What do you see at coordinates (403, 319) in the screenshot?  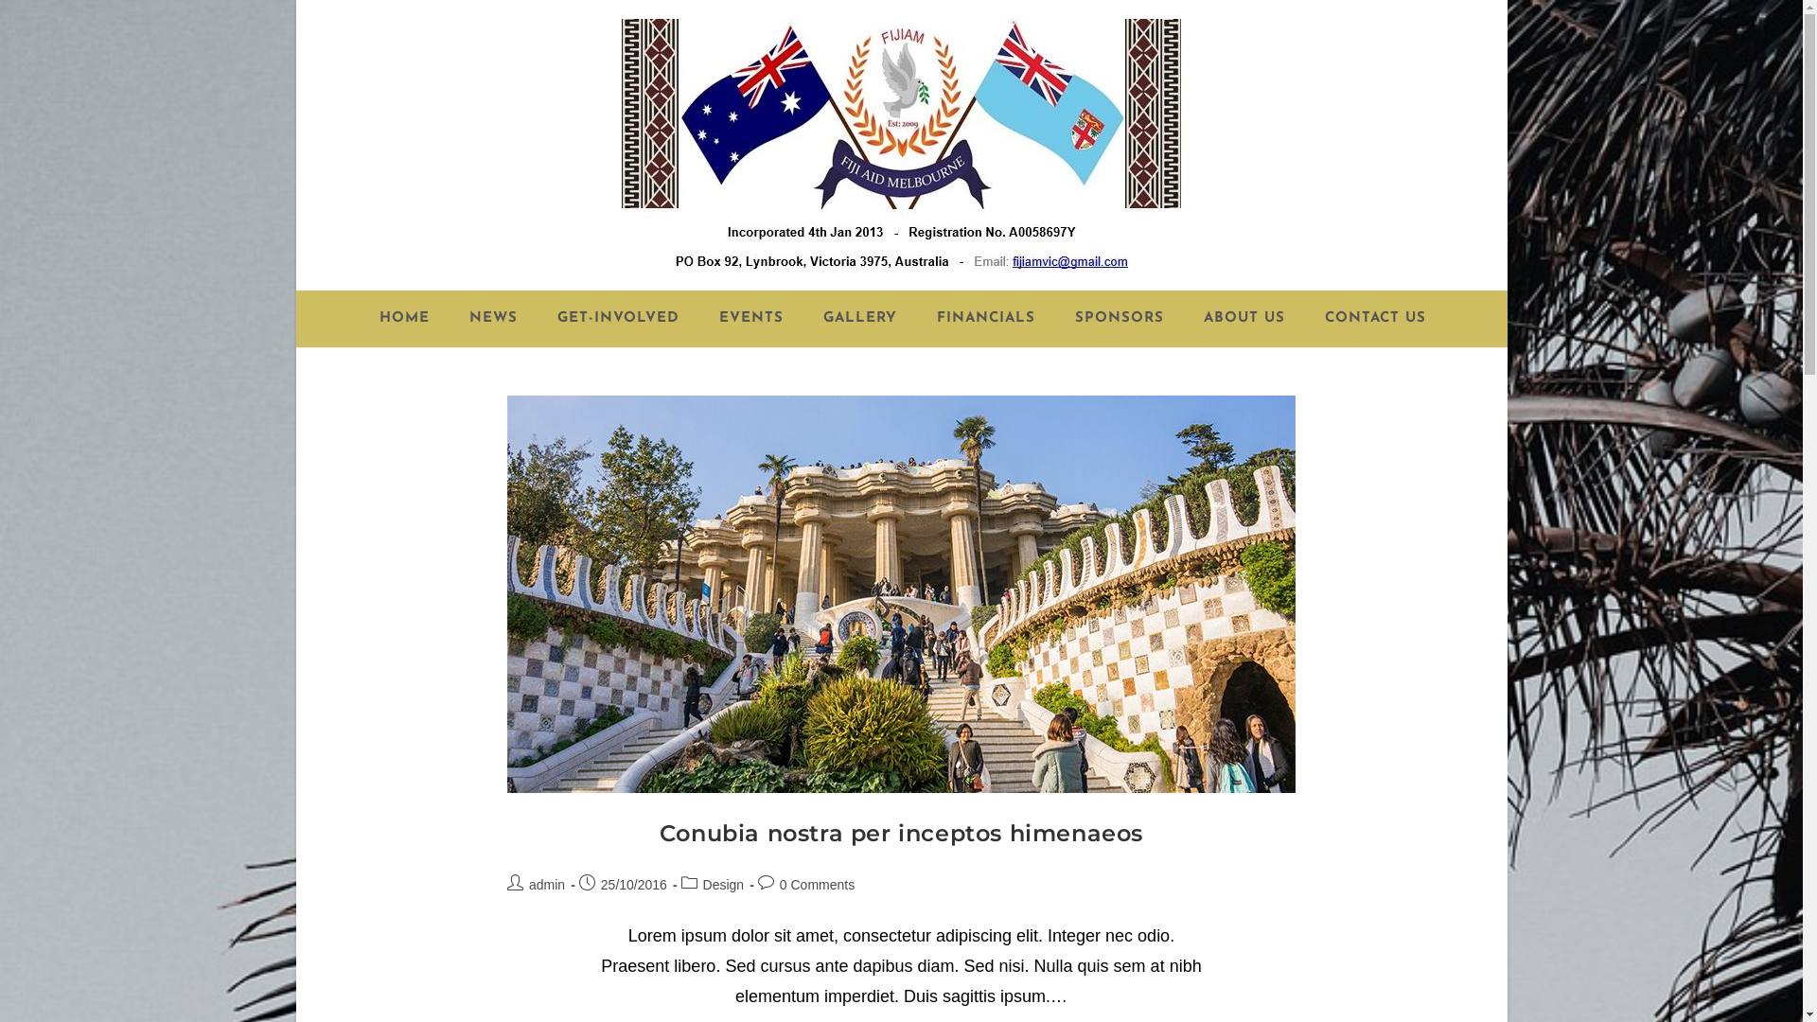 I see `HOME` at bounding box center [403, 319].